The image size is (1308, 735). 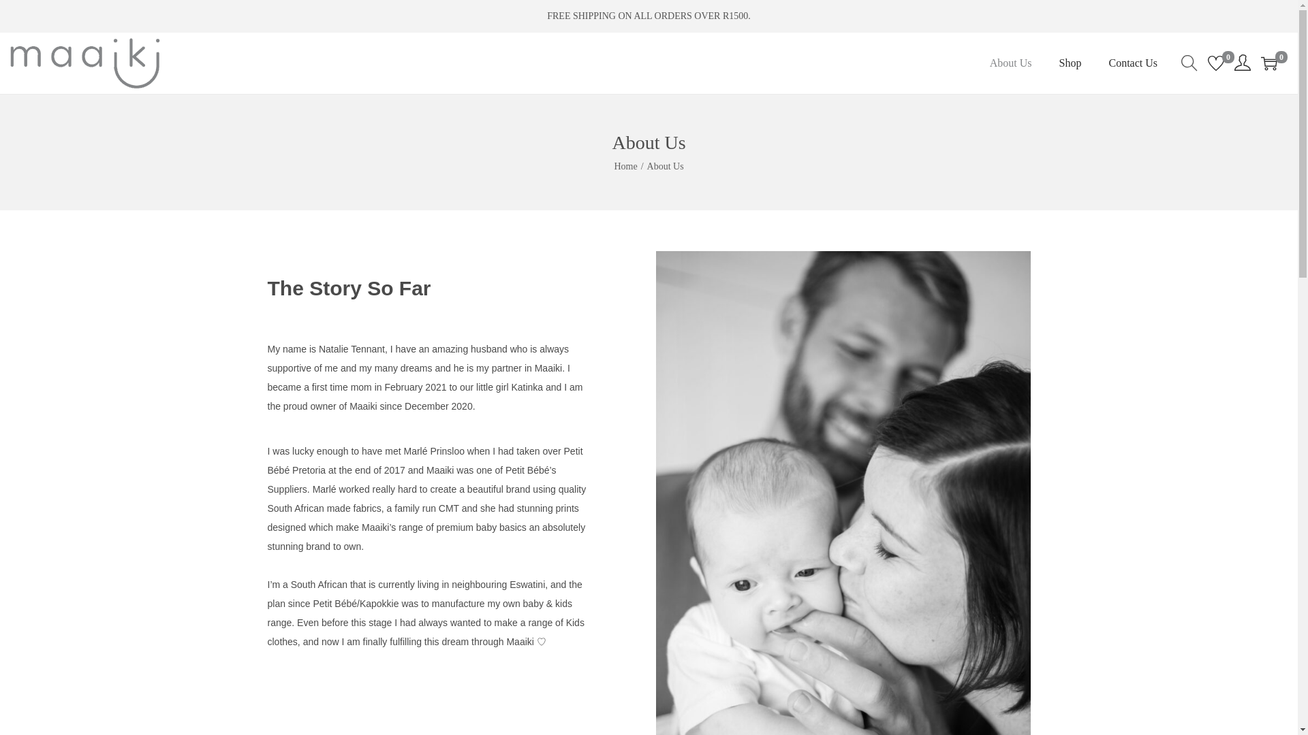 What do you see at coordinates (1215, 63) in the screenshot?
I see `0` at bounding box center [1215, 63].